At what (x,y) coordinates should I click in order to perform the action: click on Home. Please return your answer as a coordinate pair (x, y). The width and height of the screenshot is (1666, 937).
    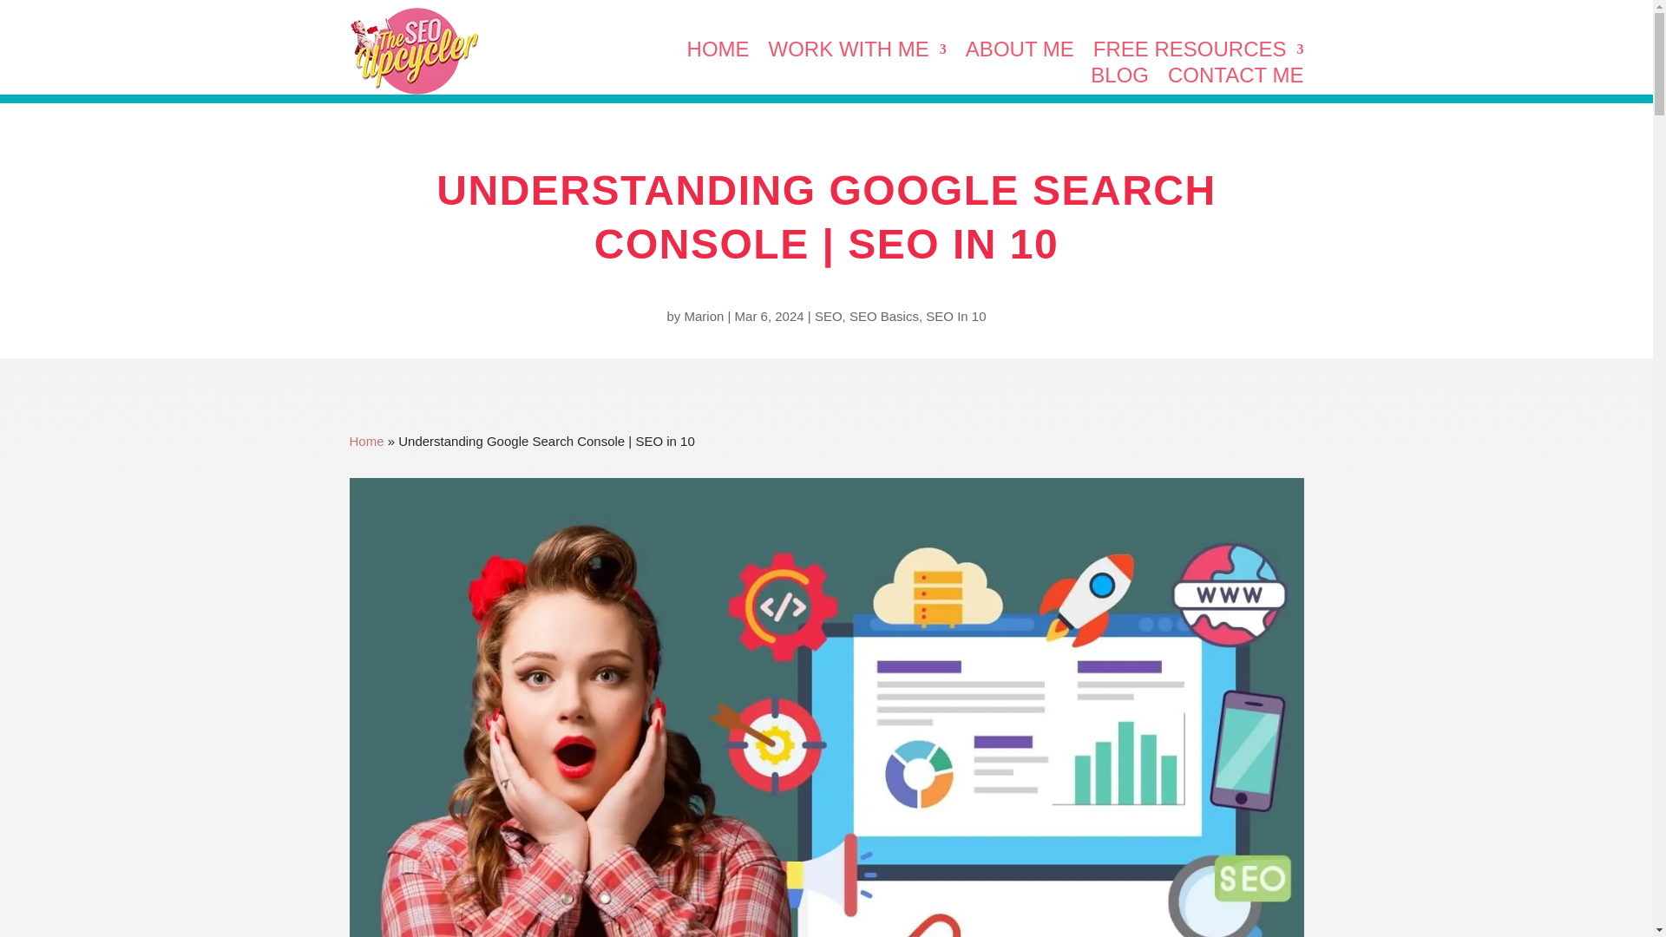
    Looking at the image, I should click on (365, 441).